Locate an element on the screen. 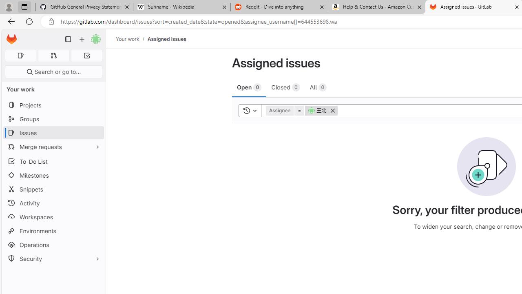  Help & Contact Us - Amazon Customer Service is located at coordinates (377, 7).